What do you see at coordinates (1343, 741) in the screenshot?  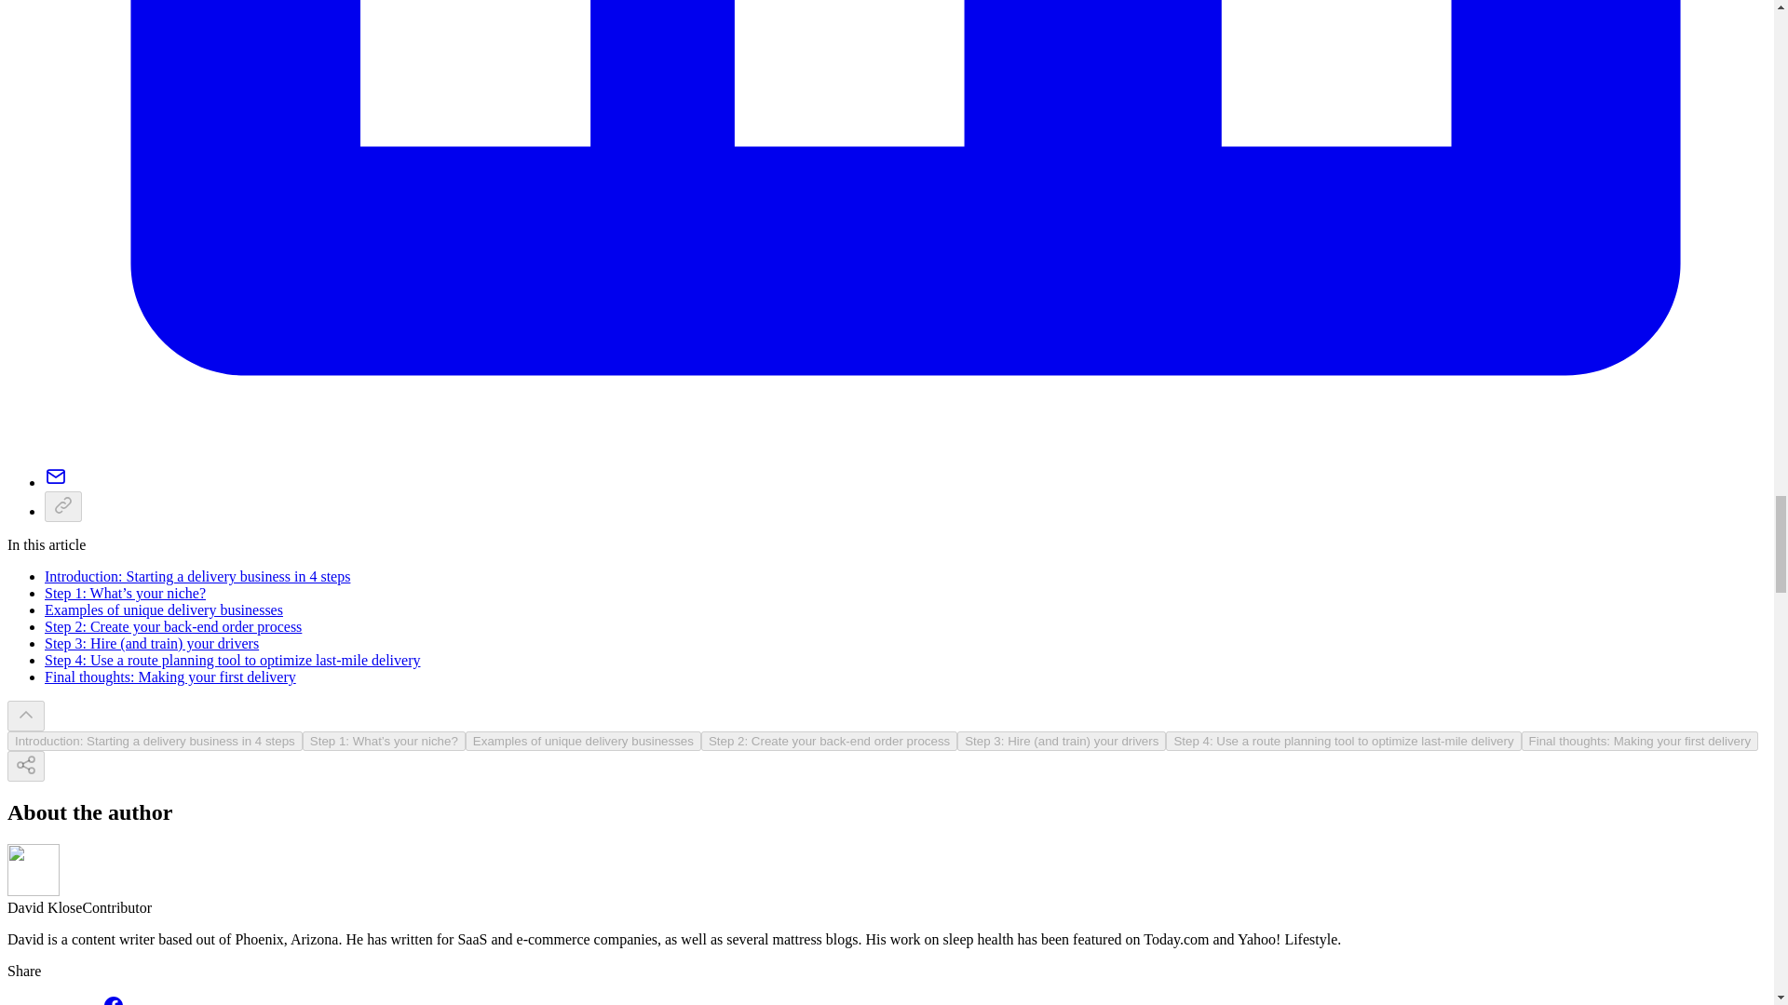 I see `Click to expand the table of contents` at bounding box center [1343, 741].